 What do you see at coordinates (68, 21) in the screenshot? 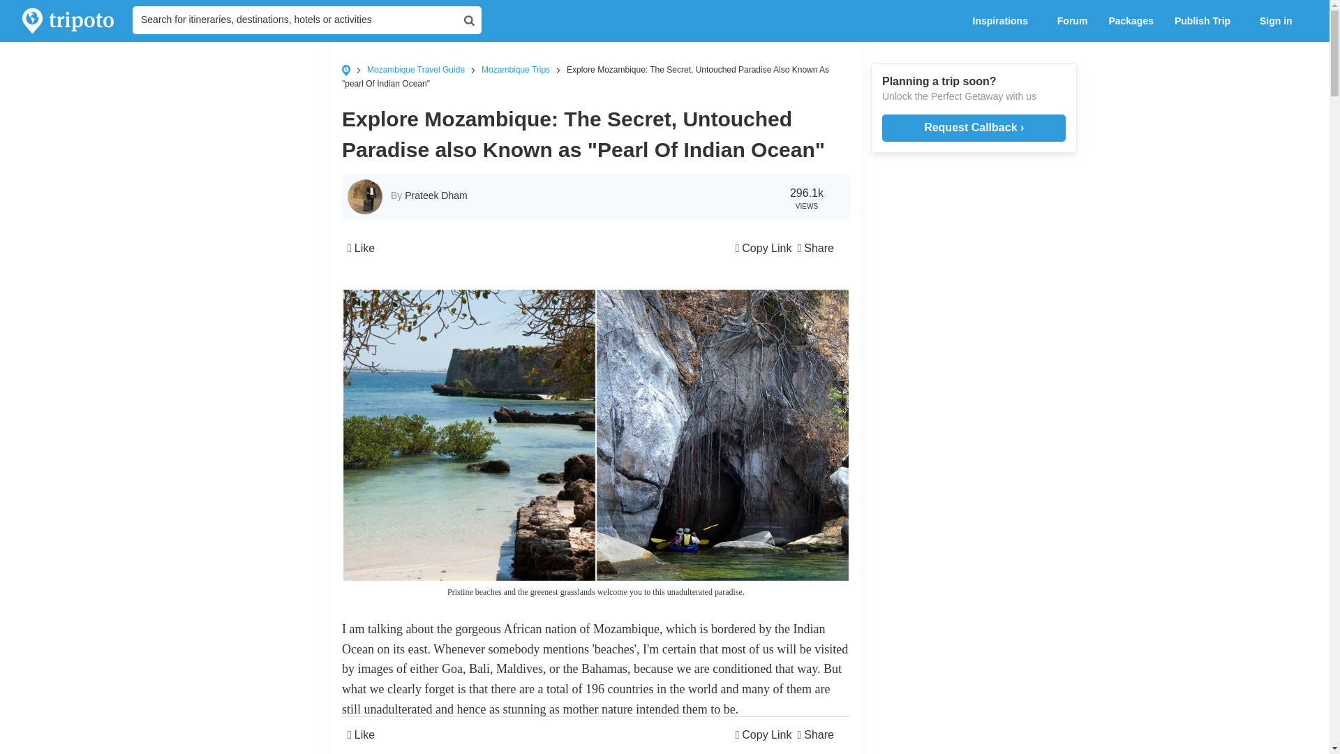
I see `Tripoto: India's Largest Community of Travellers` at bounding box center [68, 21].